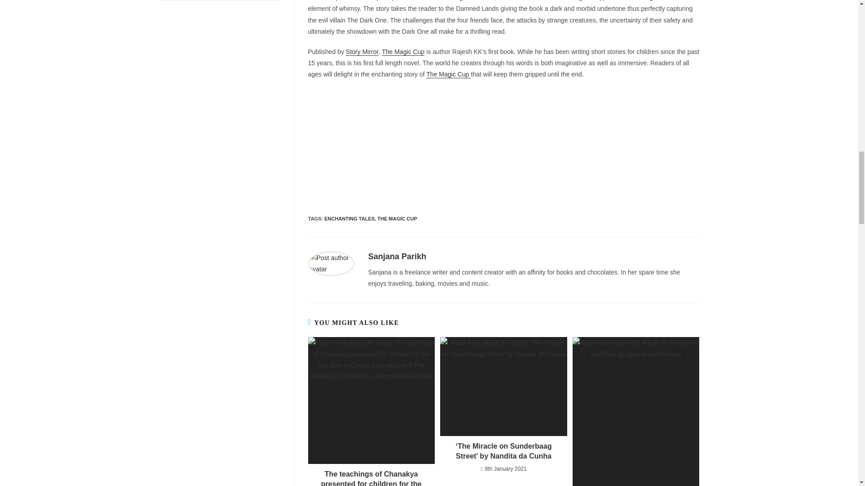 Image resolution: width=865 pixels, height=486 pixels. I want to click on The Magic Cup, so click(403, 51).